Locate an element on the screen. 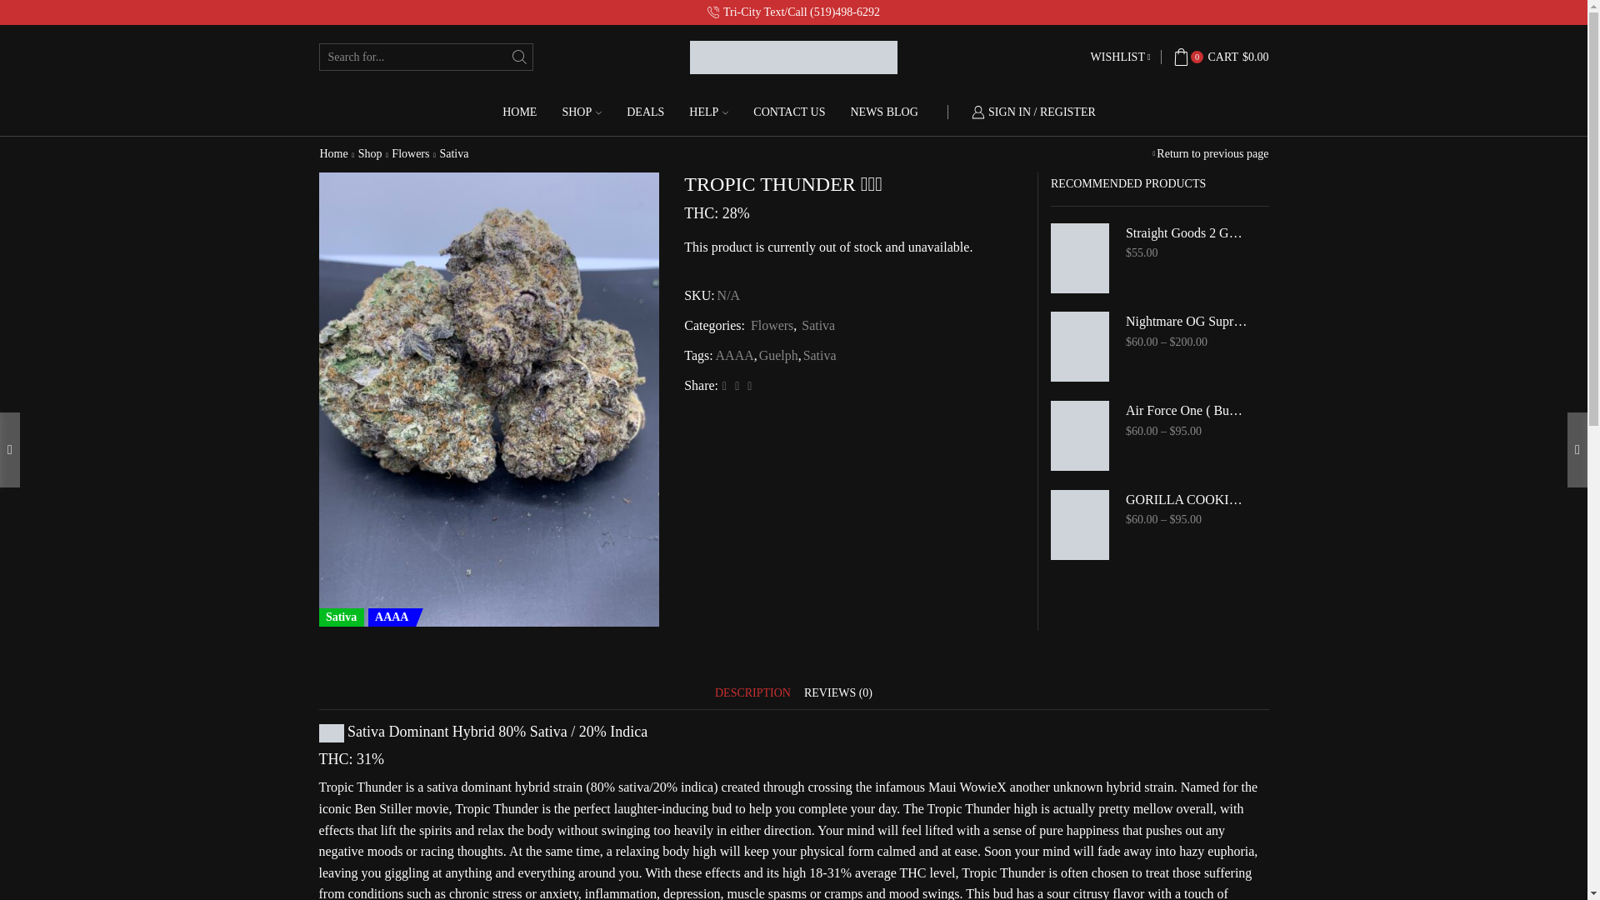 The height and width of the screenshot is (900, 1600). Return to previous page is located at coordinates (1212, 154).